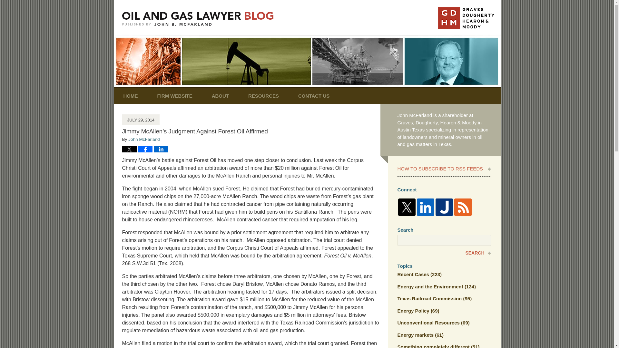 The height and width of the screenshot is (348, 619). Describe the element at coordinates (462, 207) in the screenshot. I see `Feed` at that location.